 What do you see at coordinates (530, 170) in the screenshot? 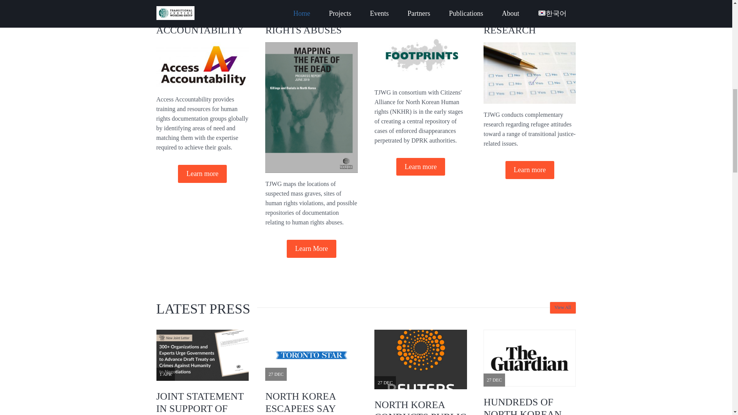
I see `Learn more` at bounding box center [530, 170].